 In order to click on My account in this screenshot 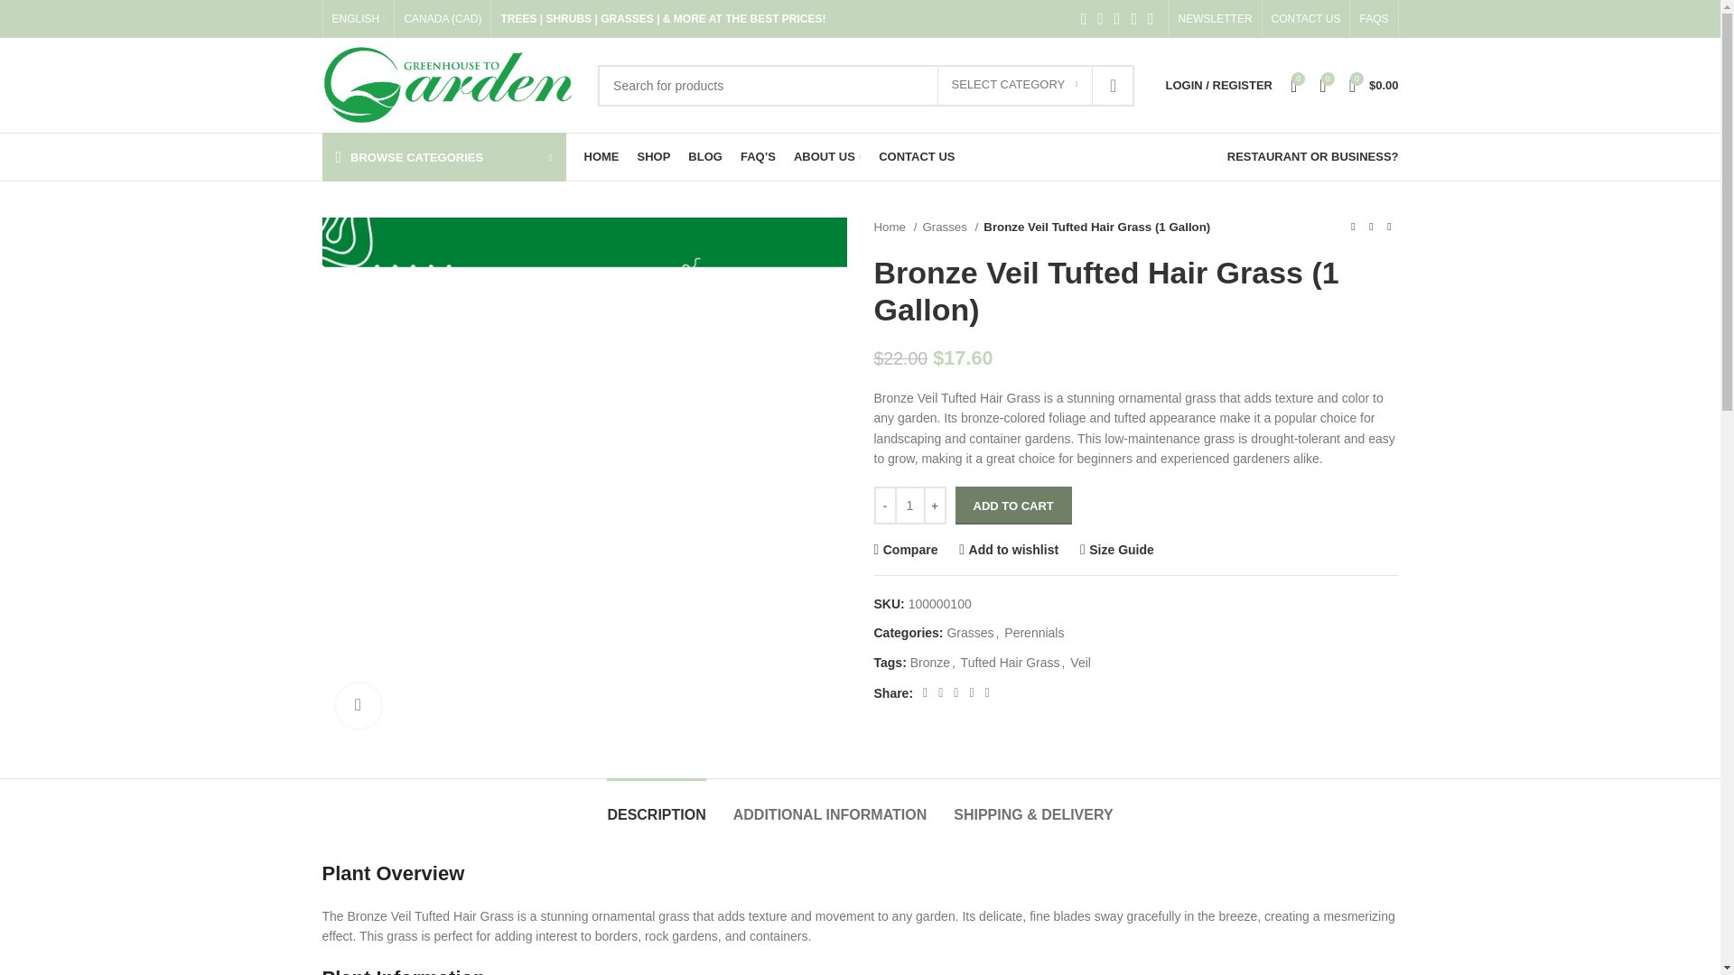, I will do `click(1218, 85)`.